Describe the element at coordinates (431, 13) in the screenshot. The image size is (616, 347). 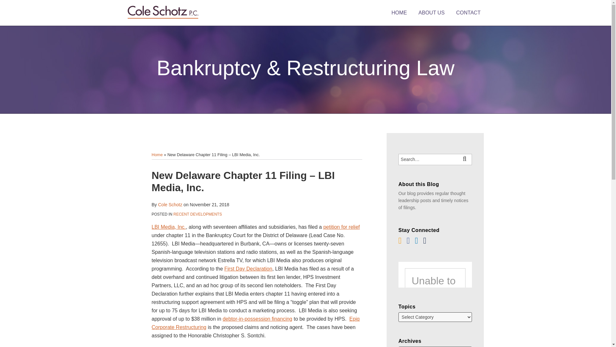
I see `ABOUT US` at that location.